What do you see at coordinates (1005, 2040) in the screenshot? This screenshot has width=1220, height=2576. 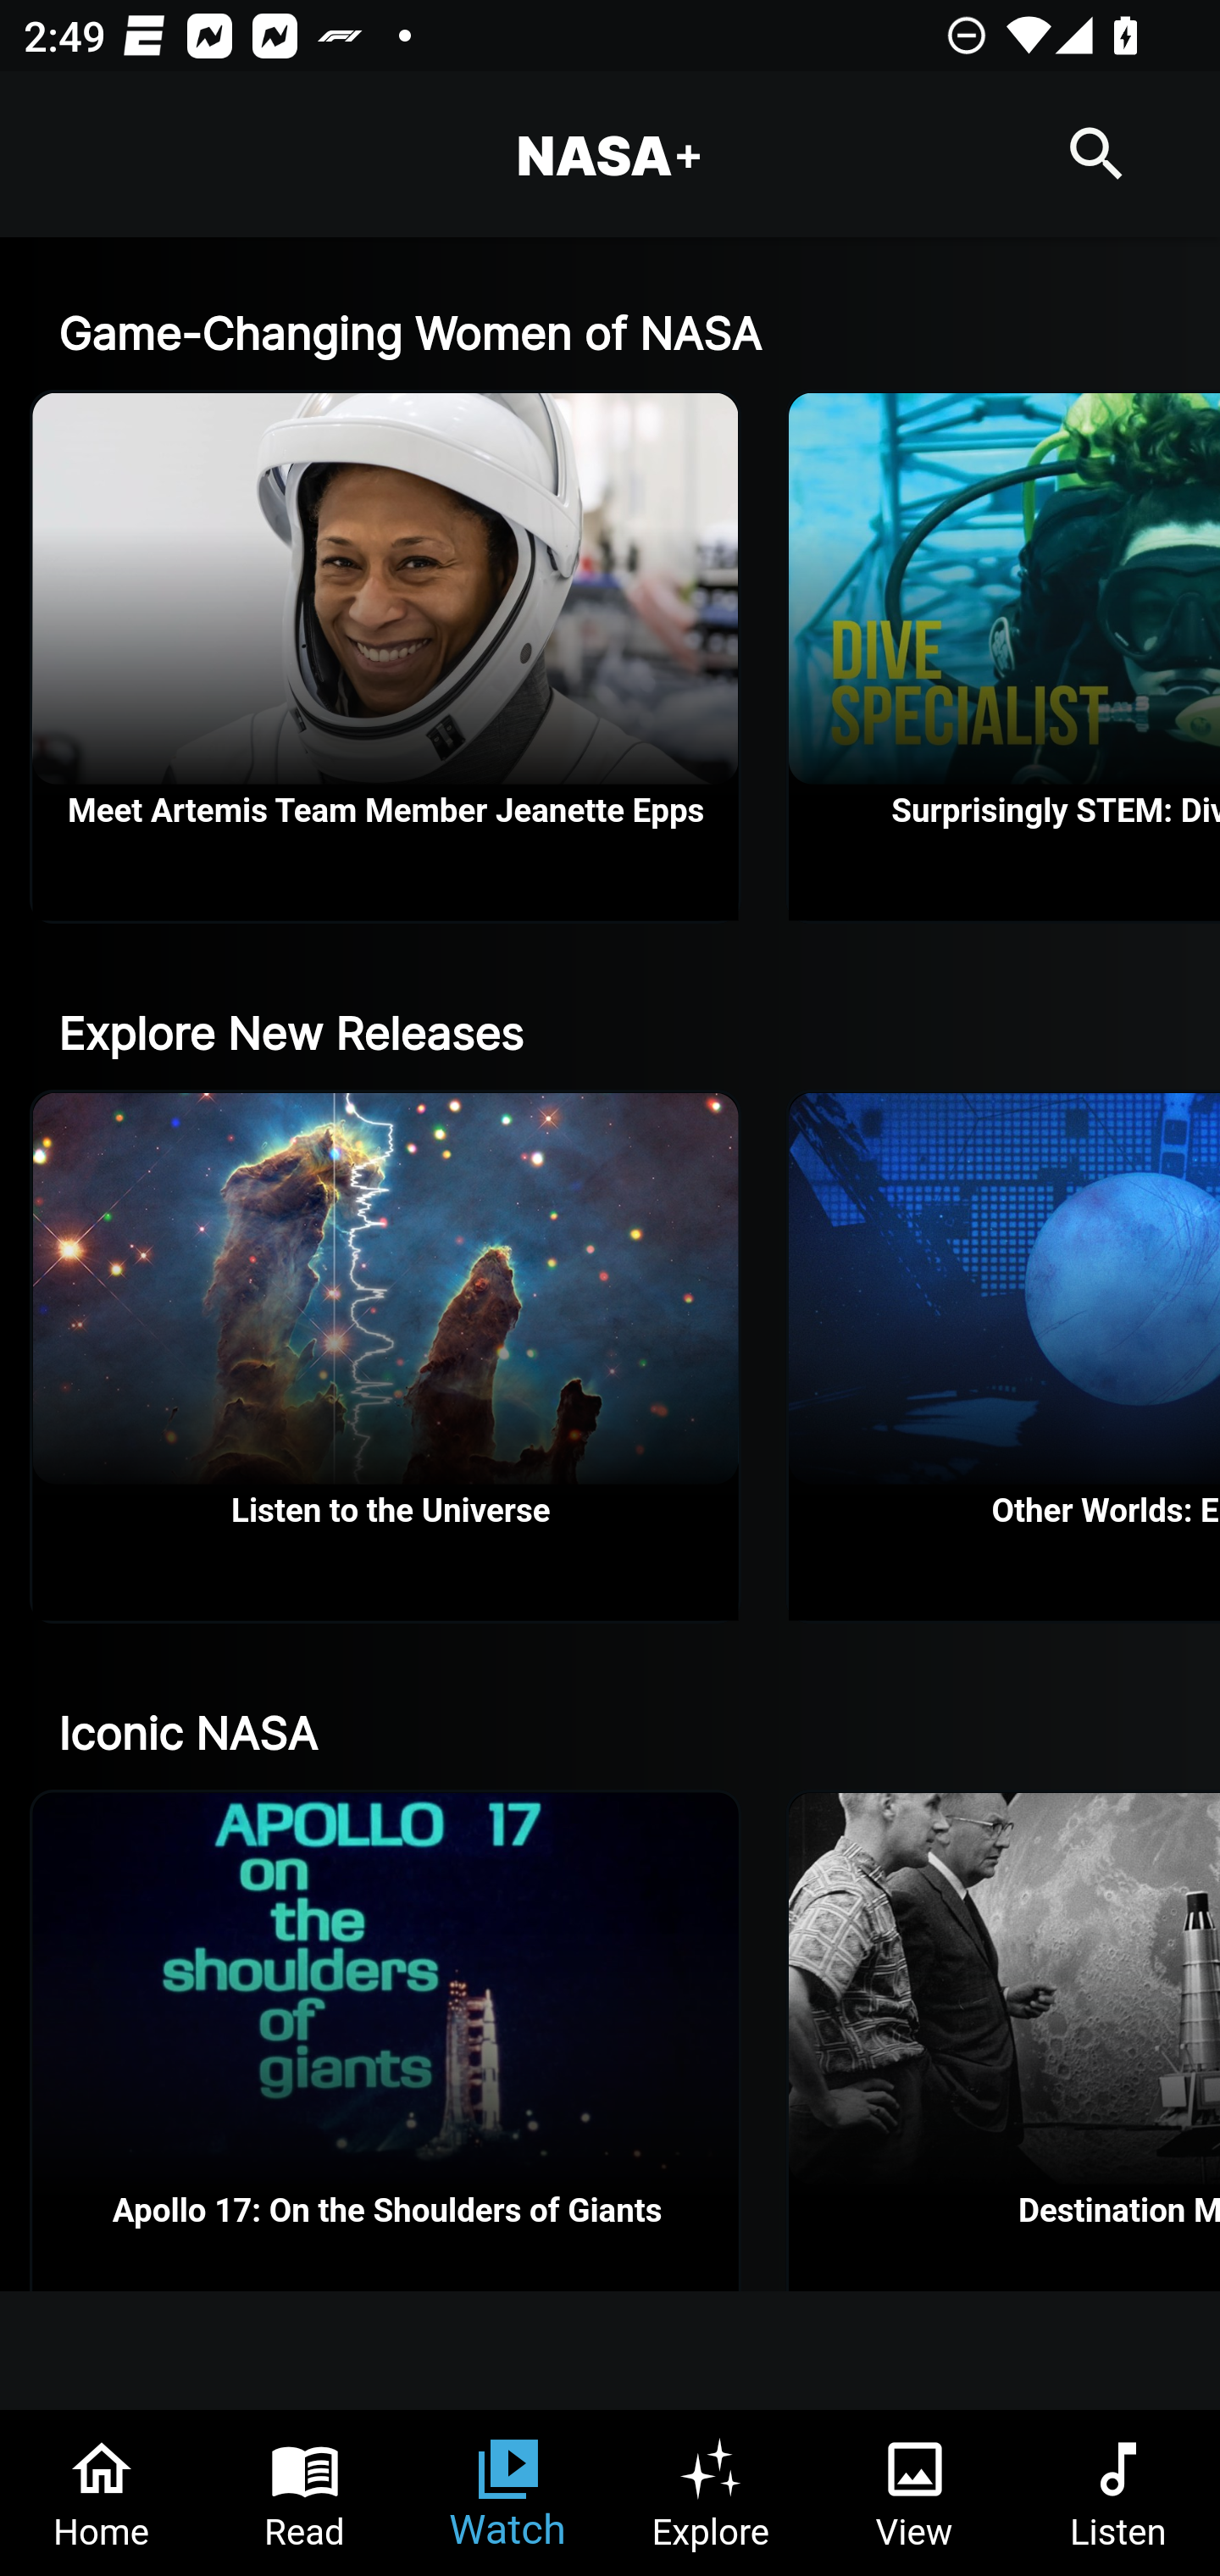 I see `Destination Moon` at bounding box center [1005, 2040].